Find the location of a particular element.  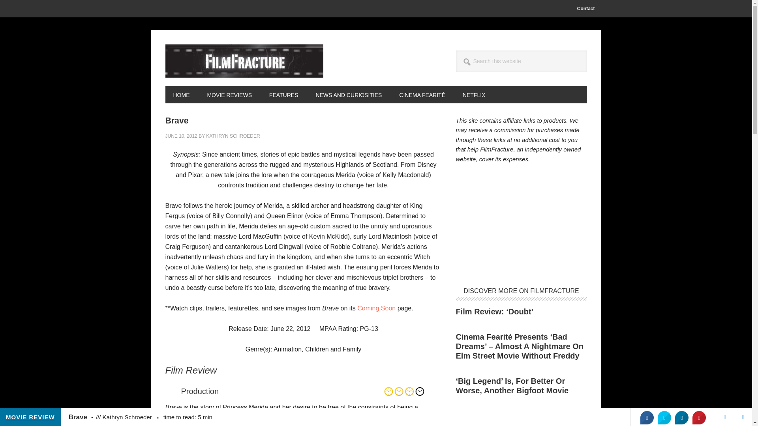

MOVIE REVIEW is located at coordinates (30, 417).